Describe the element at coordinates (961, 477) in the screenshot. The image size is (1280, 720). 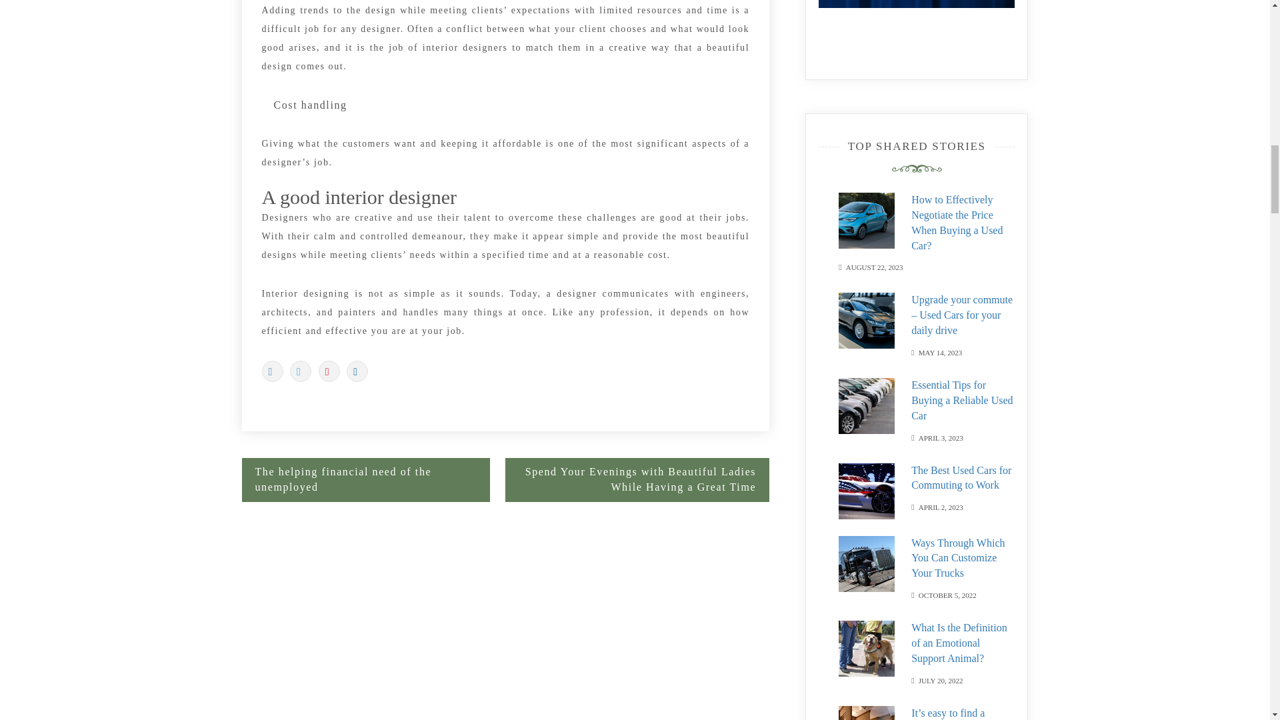
I see `The Best Used Cars for Commuting to Work` at that location.